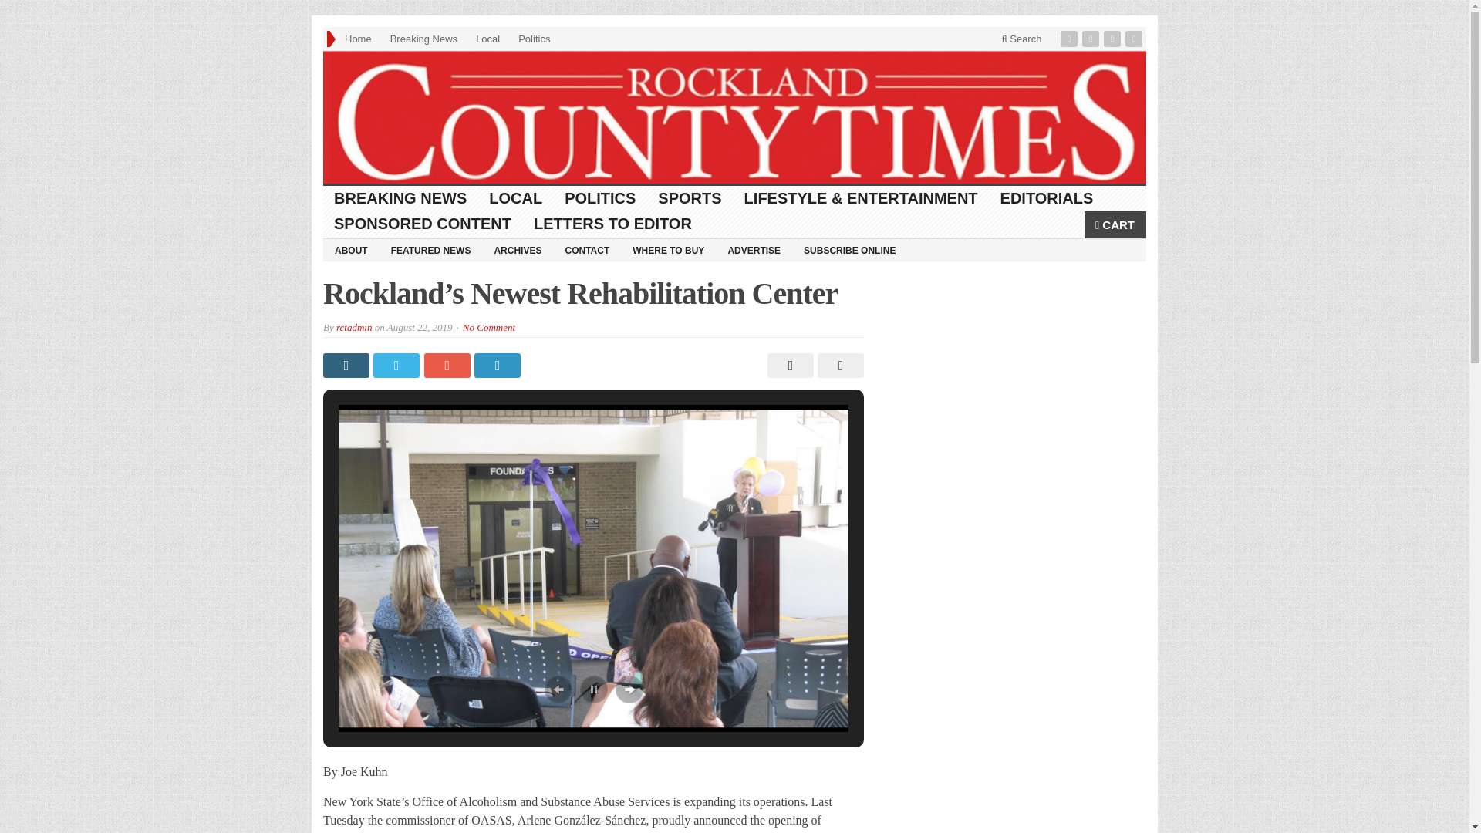 This screenshot has height=833, width=1481. I want to click on CART, so click(1115, 224).